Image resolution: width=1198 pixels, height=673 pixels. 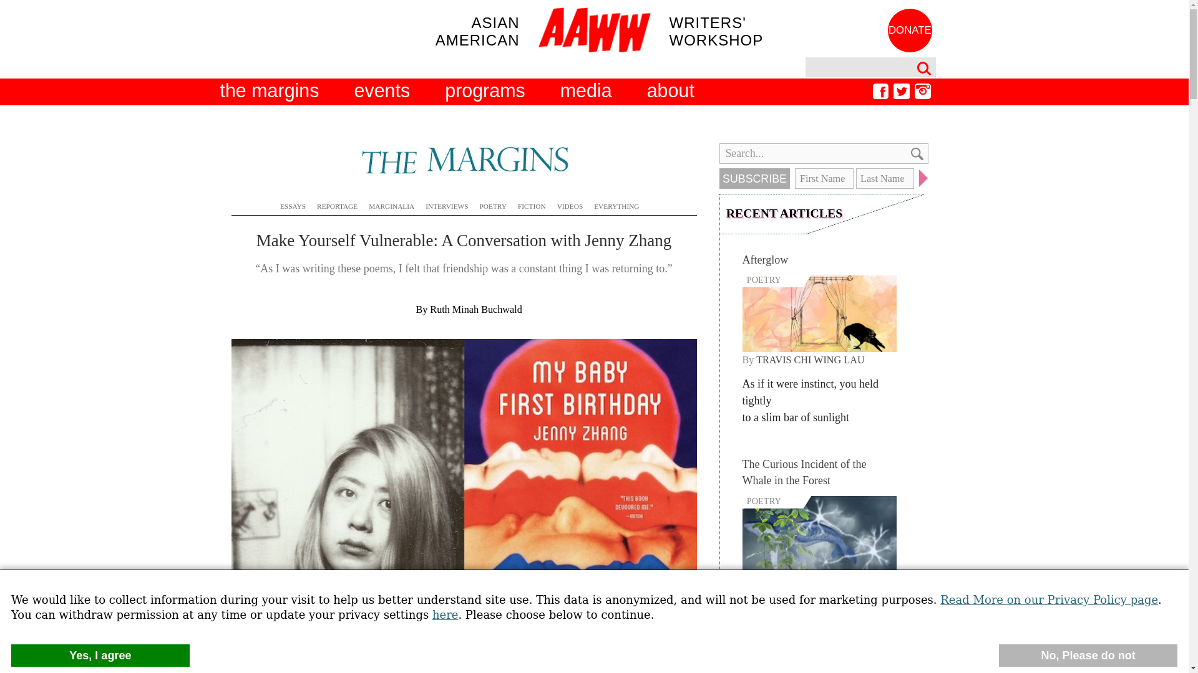 I want to click on Yes, I agree, so click(x=100, y=656).